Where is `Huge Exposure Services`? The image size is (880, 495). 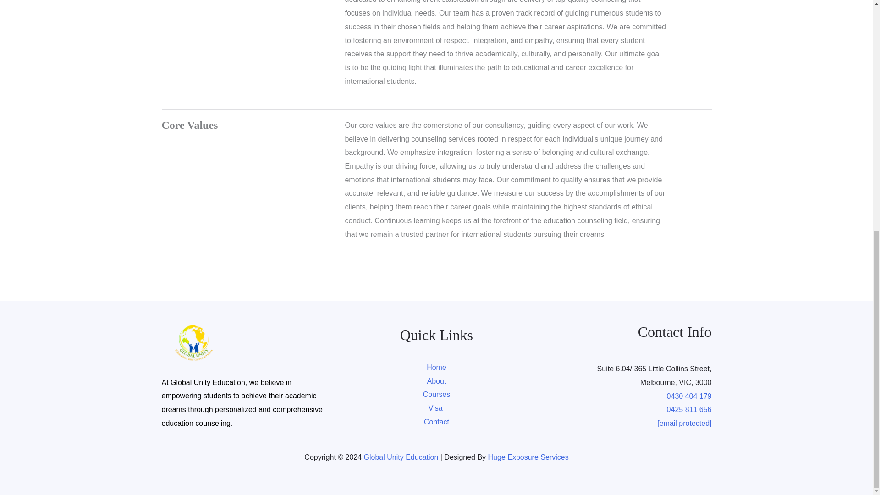 Huge Exposure Services is located at coordinates (528, 457).